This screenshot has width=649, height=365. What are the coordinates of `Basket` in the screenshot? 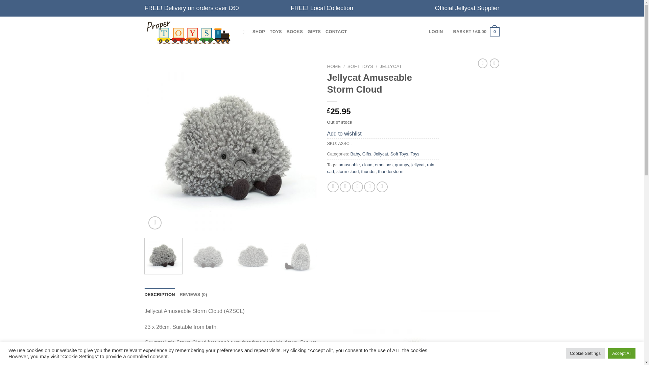 It's located at (476, 32).